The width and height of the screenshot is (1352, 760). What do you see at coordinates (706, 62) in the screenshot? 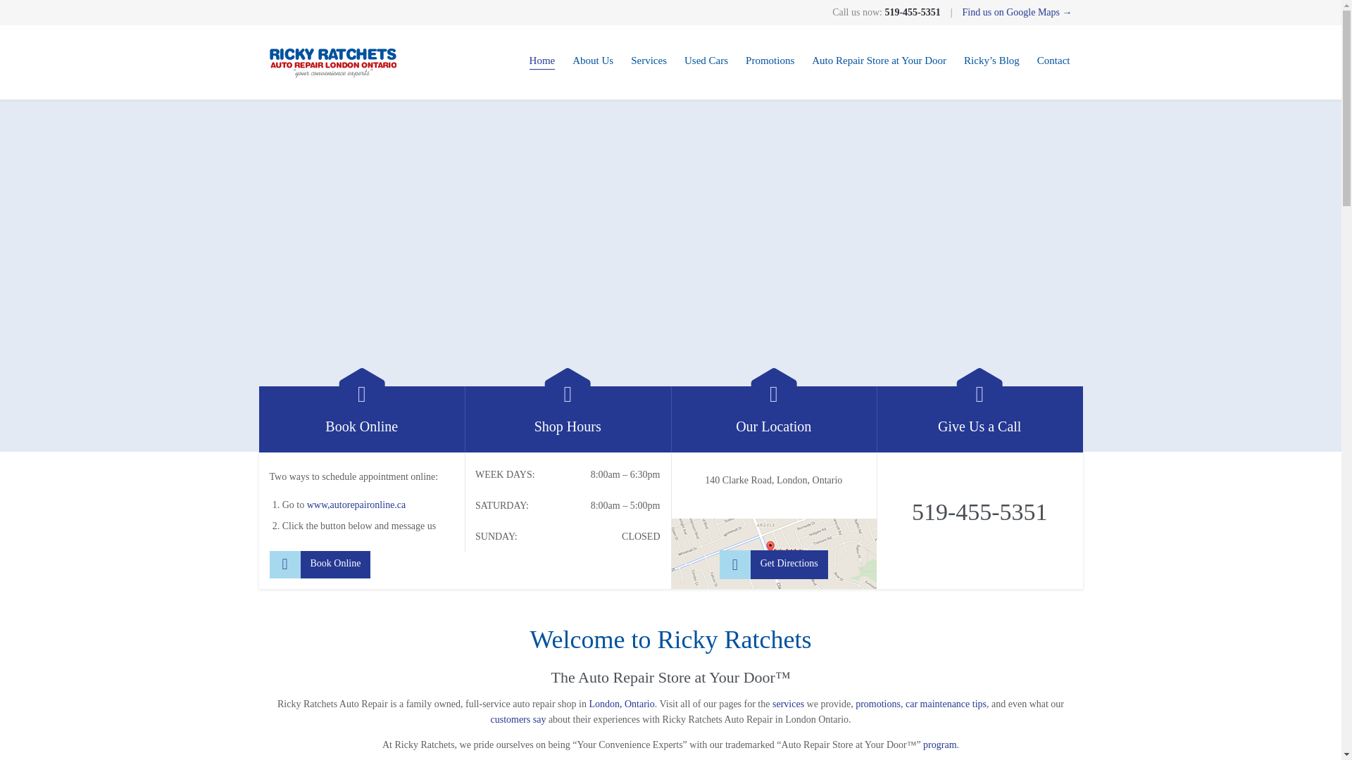
I see `Used Cars` at bounding box center [706, 62].